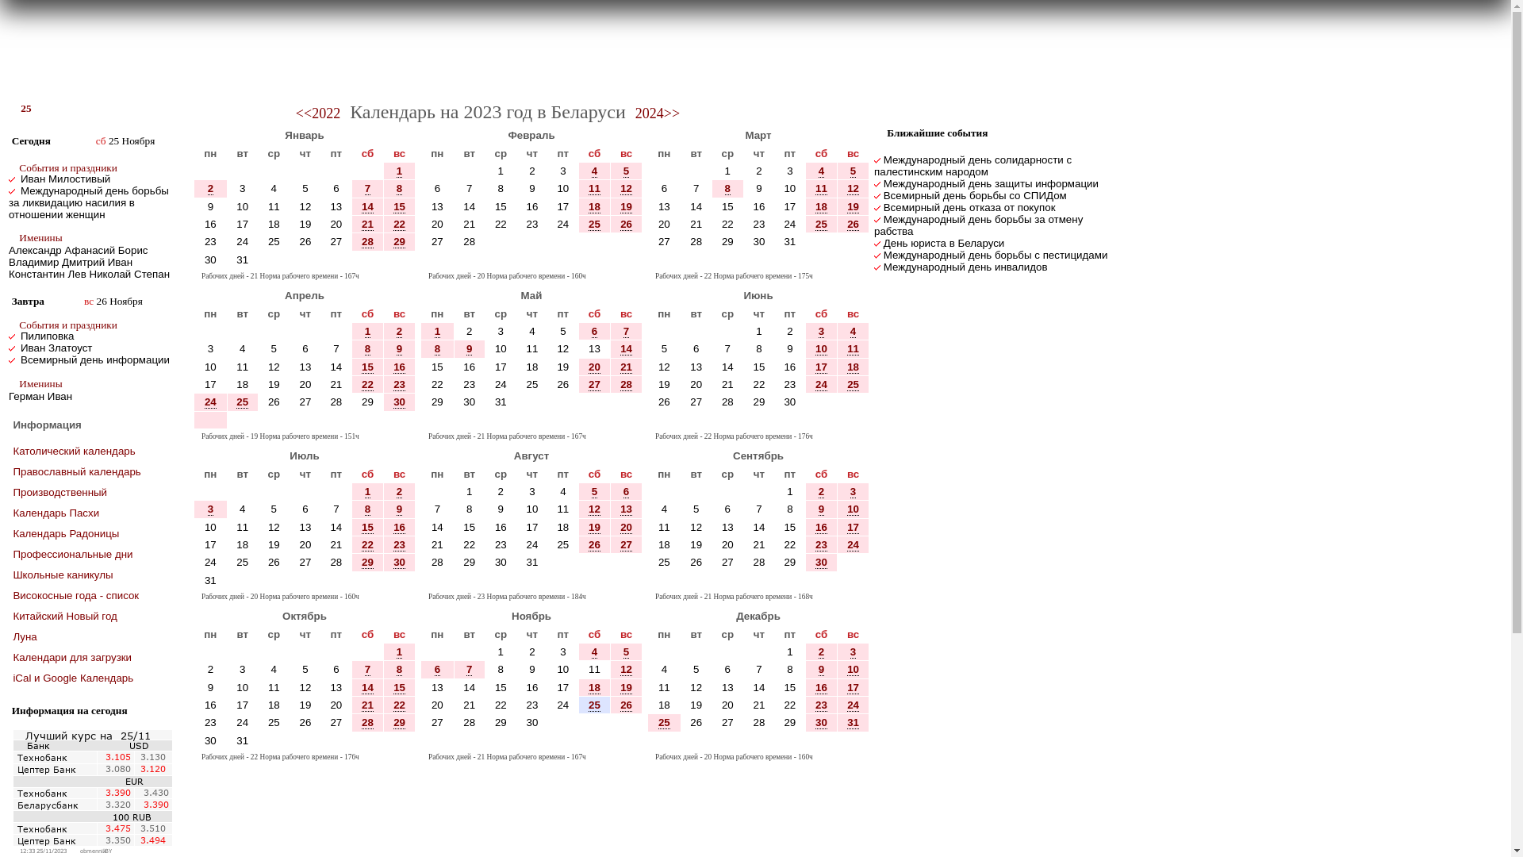  I want to click on 30, so click(210, 260).